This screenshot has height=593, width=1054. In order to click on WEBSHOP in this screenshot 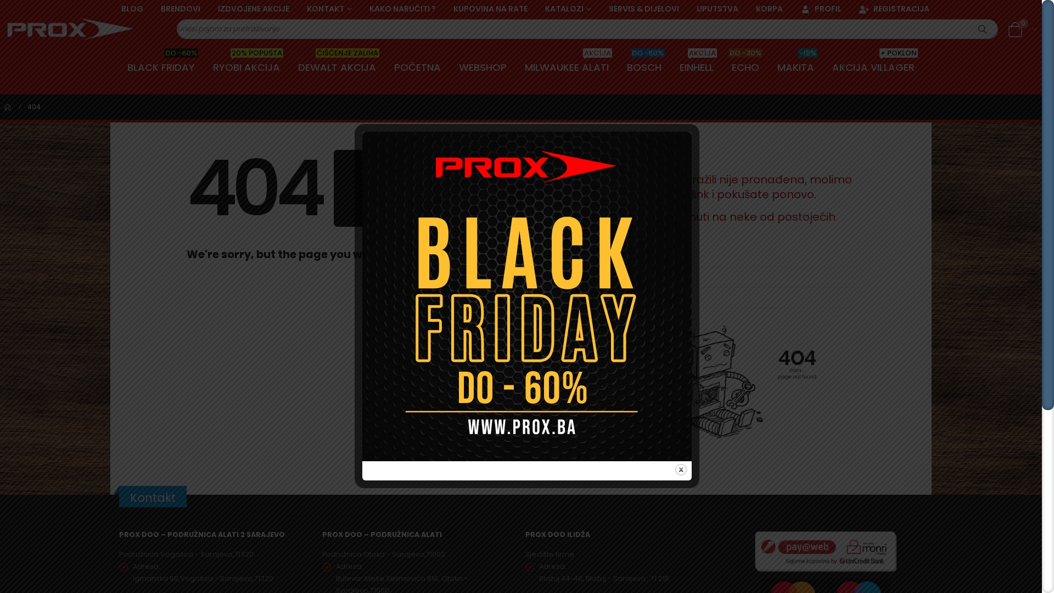, I will do `click(483, 68)`.